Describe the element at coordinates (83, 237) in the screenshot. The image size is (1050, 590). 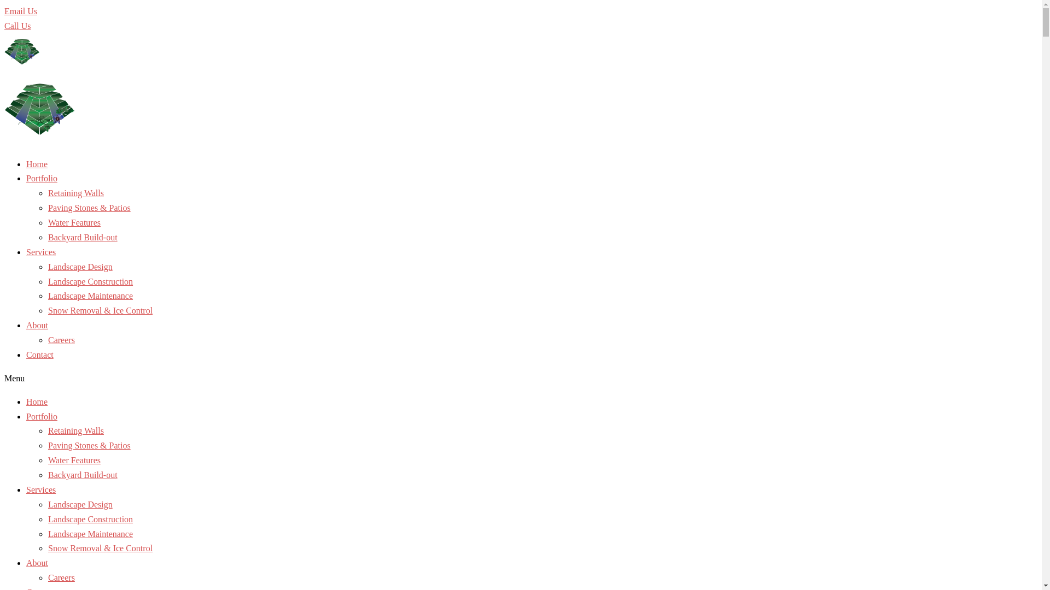
I see `Backyard Build-out` at that location.